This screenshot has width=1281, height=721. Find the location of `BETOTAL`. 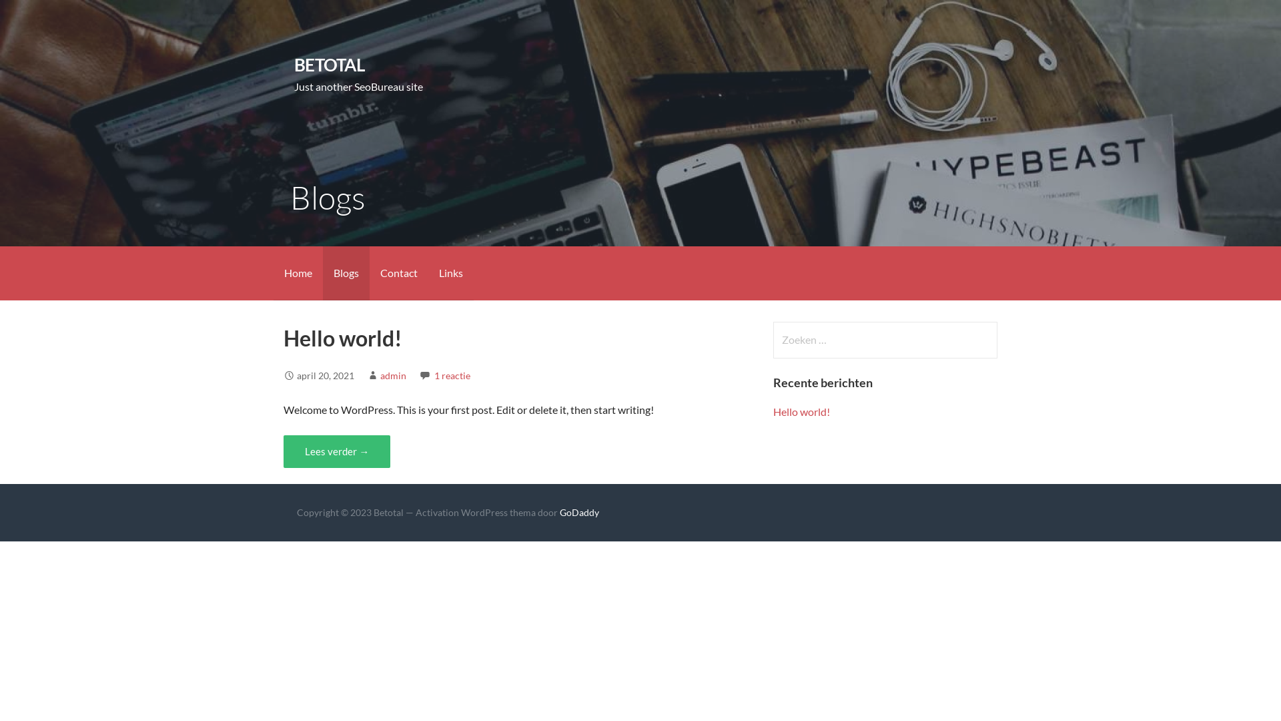

BETOTAL is located at coordinates (330, 65).